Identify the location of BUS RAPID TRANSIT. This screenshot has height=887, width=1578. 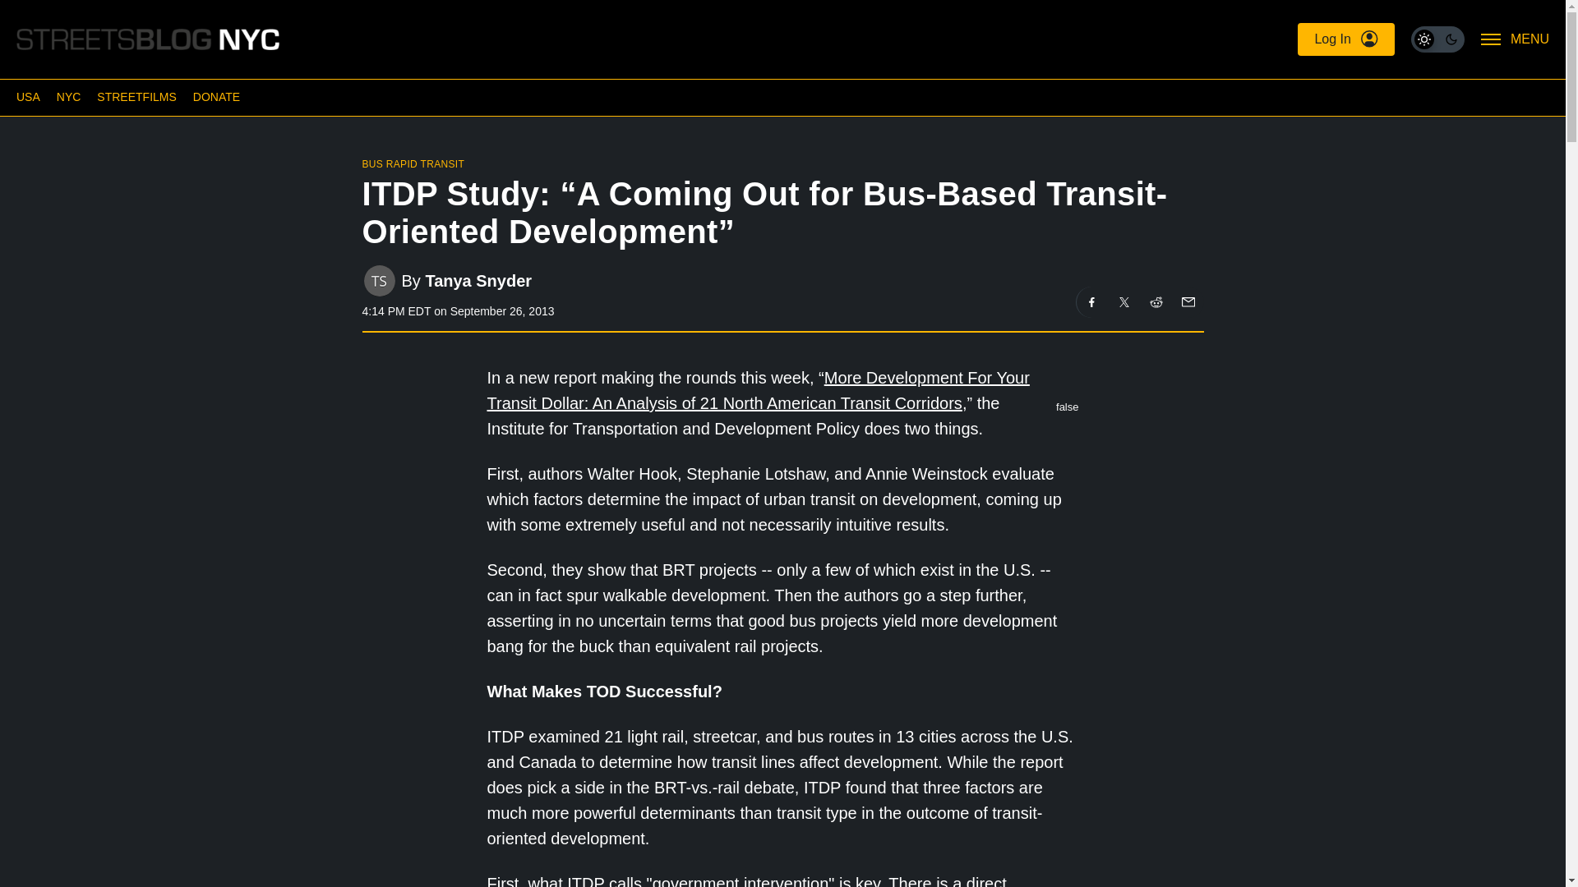
(413, 164).